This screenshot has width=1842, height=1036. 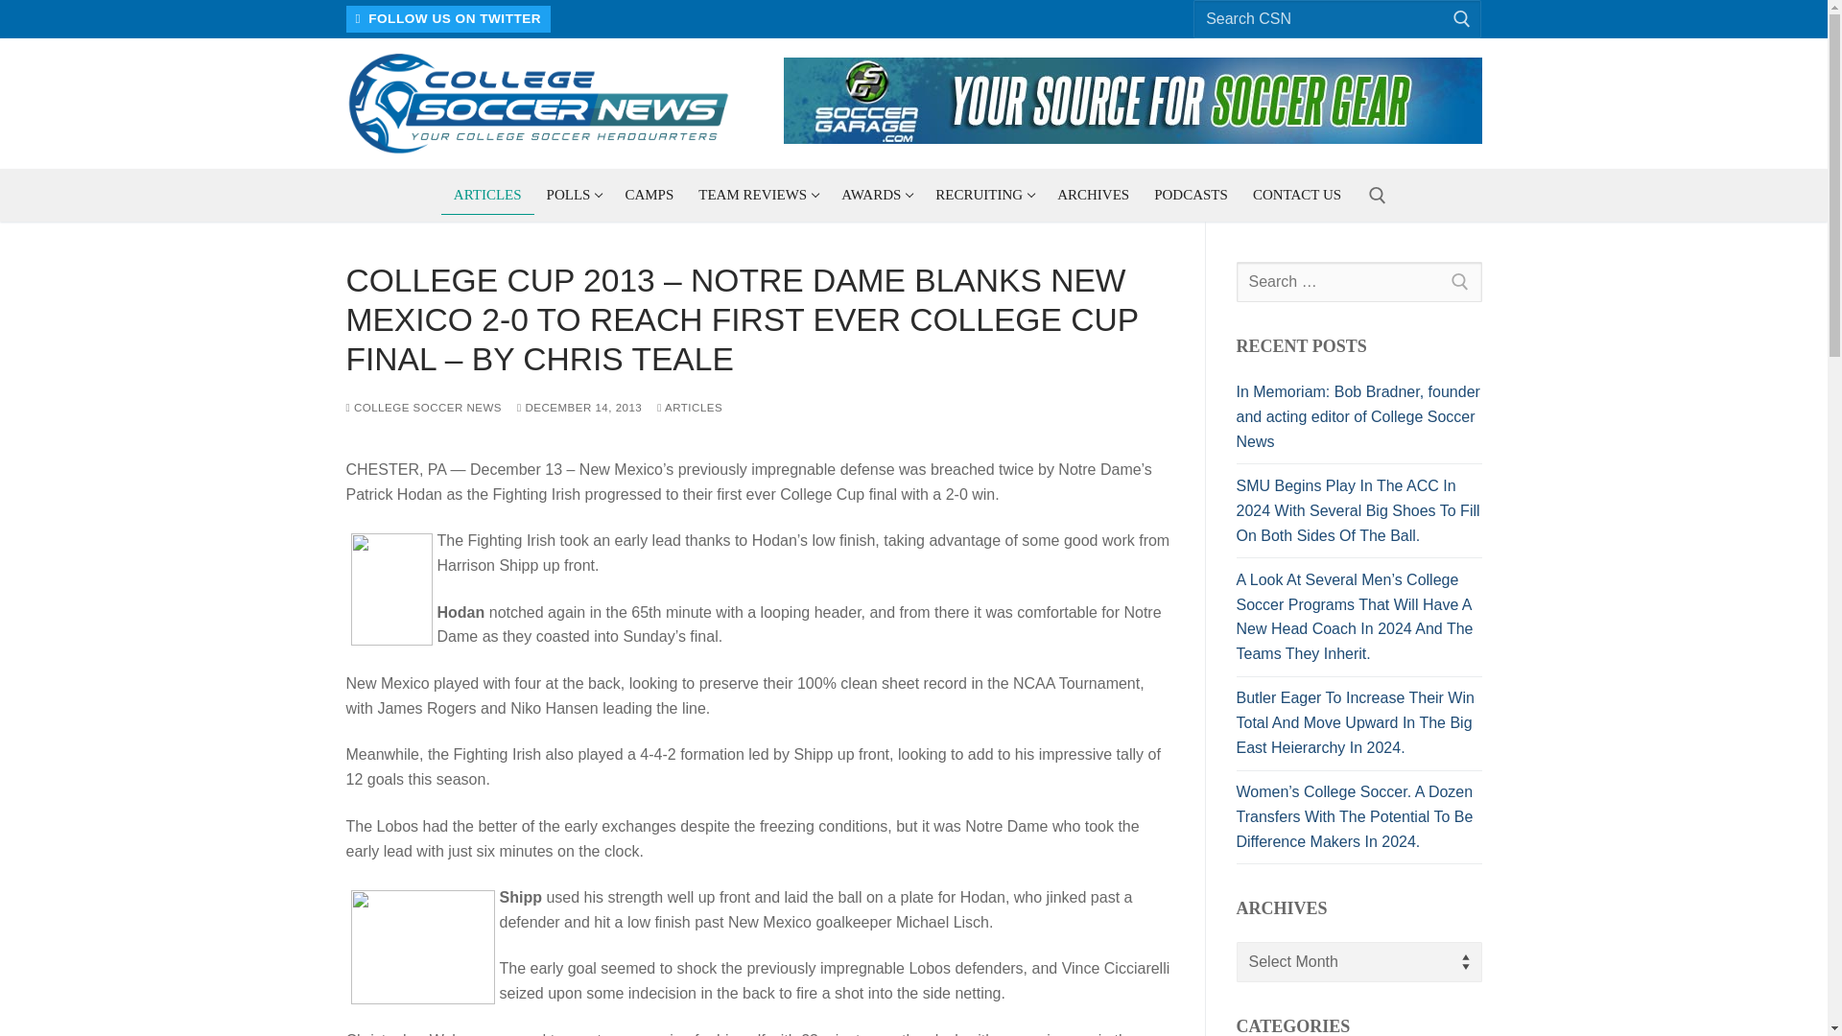 What do you see at coordinates (574, 194) in the screenshot?
I see `CAMPS` at bounding box center [574, 194].